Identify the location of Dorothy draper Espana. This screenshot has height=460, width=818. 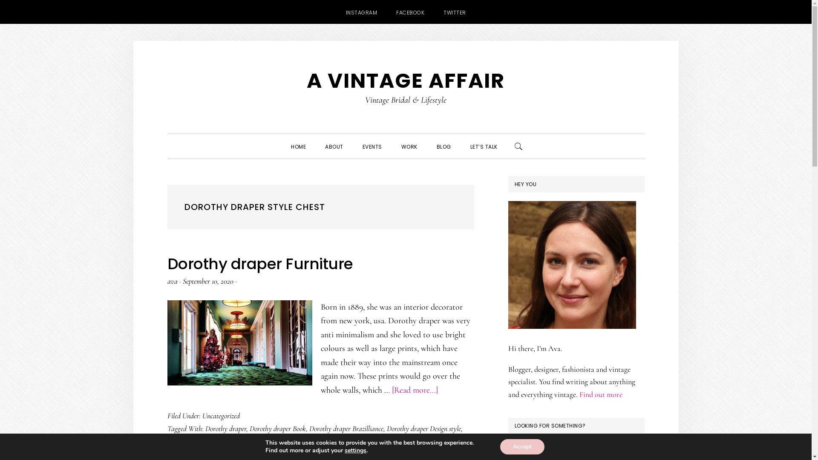
(198, 441).